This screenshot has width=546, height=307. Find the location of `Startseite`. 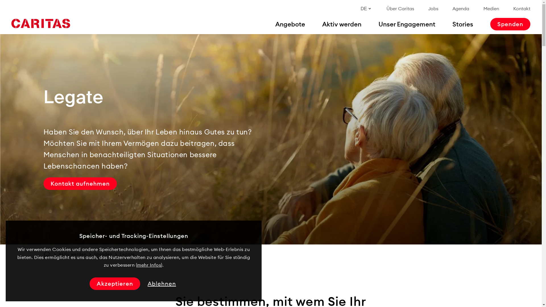

Startseite is located at coordinates (41, 24).